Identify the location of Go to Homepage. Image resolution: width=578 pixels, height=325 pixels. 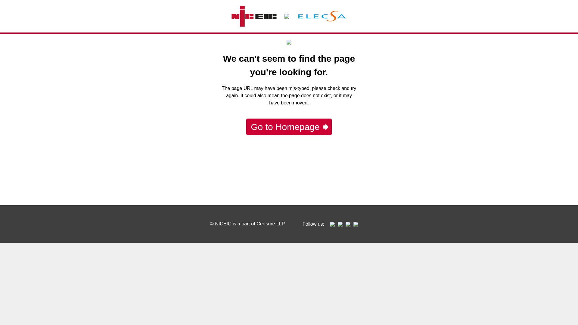
(289, 127).